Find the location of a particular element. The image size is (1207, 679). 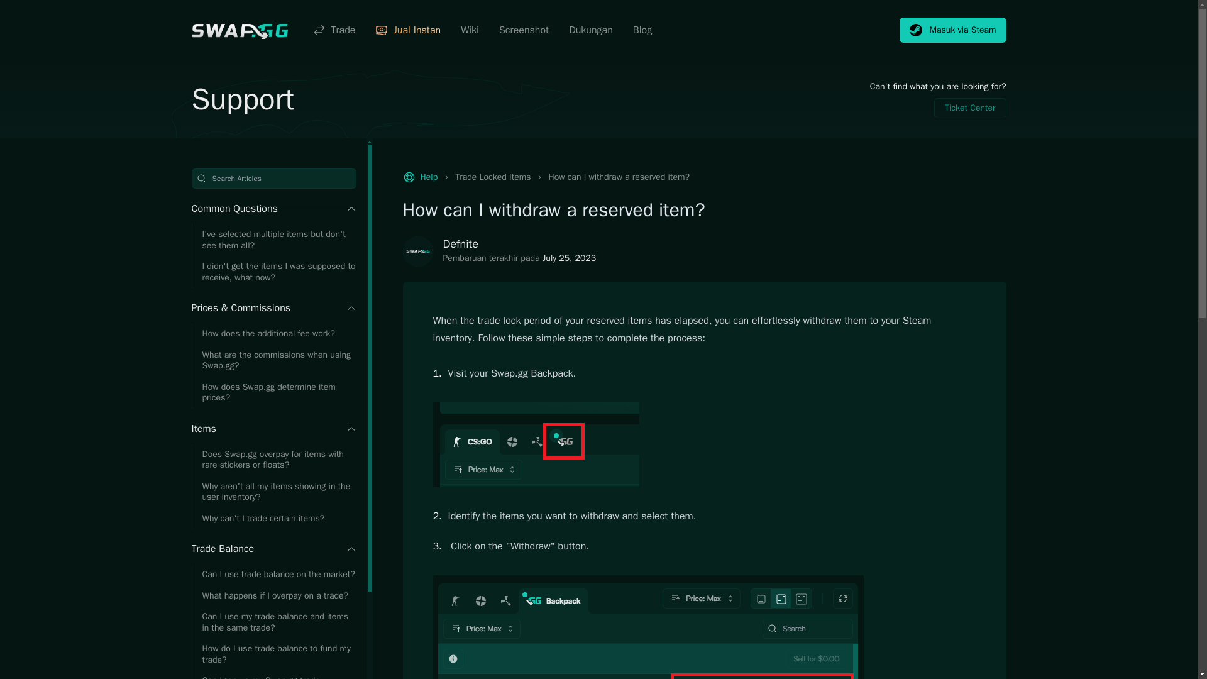

What are the commissions when using Swap.gg? is located at coordinates (273, 360).